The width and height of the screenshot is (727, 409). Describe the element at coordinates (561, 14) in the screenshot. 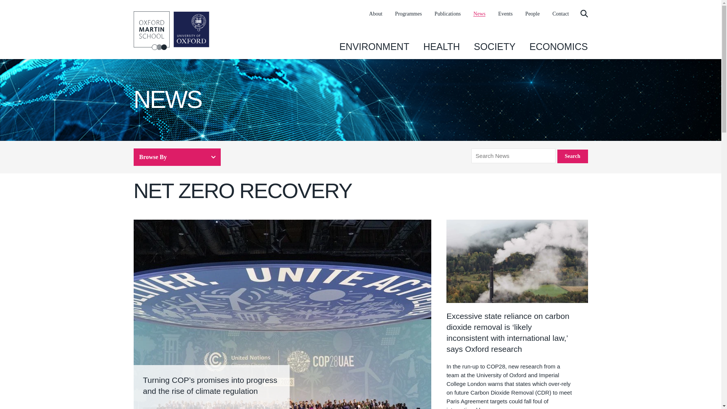

I see `Get in Touch` at that location.